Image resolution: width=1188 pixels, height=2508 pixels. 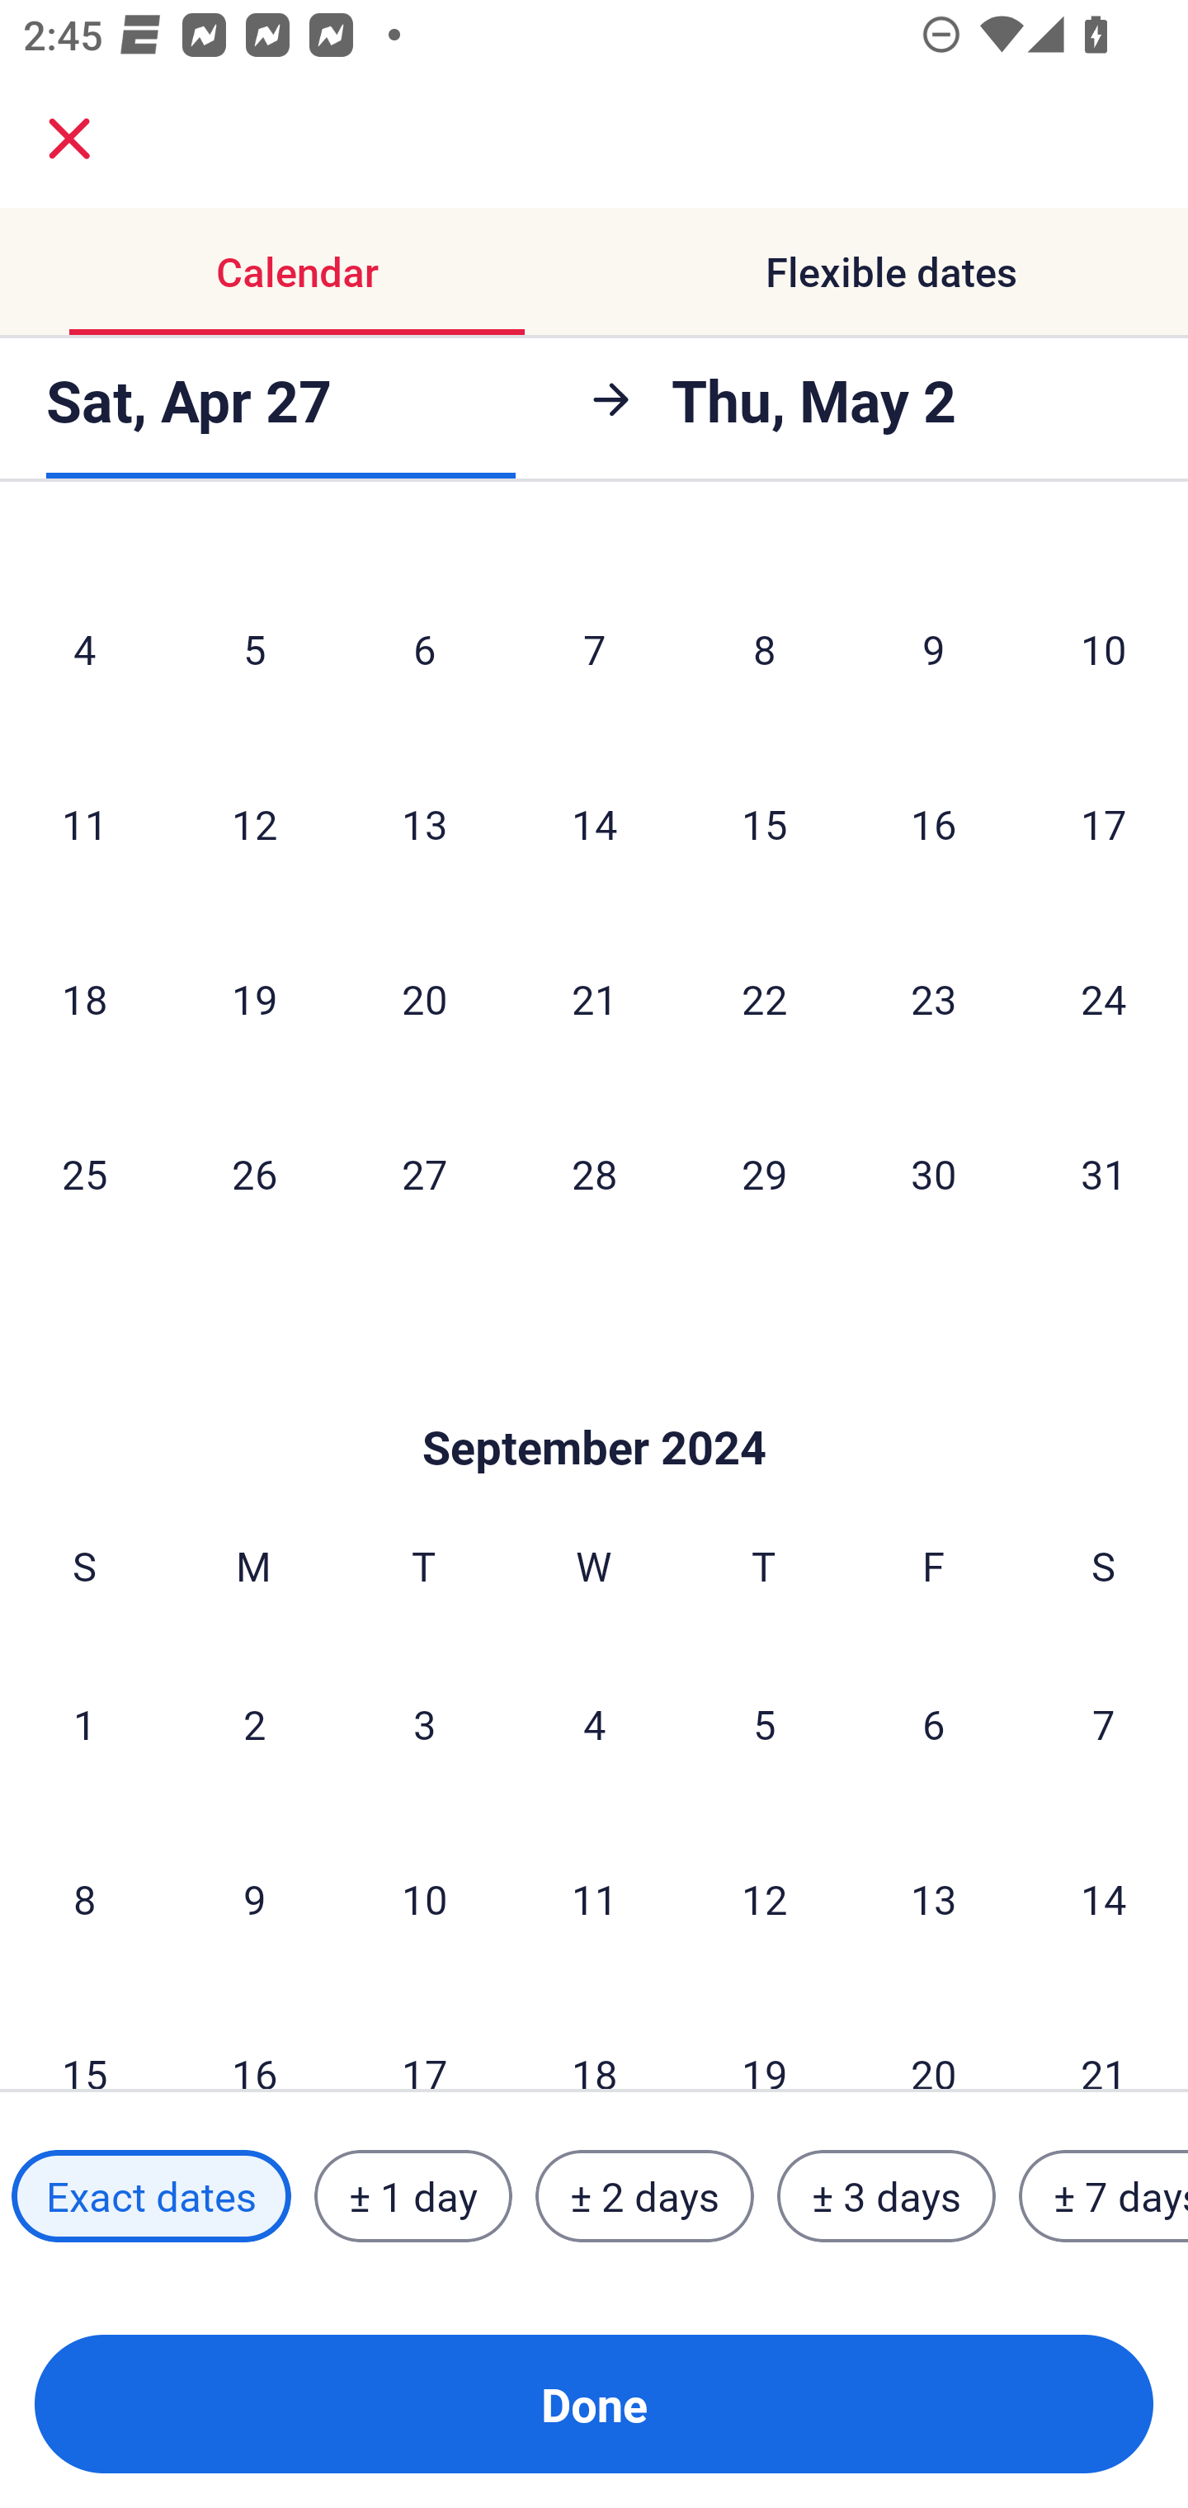 What do you see at coordinates (764, 1724) in the screenshot?
I see `5 Thursday, September 5, 2024` at bounding box center [764, 1724].